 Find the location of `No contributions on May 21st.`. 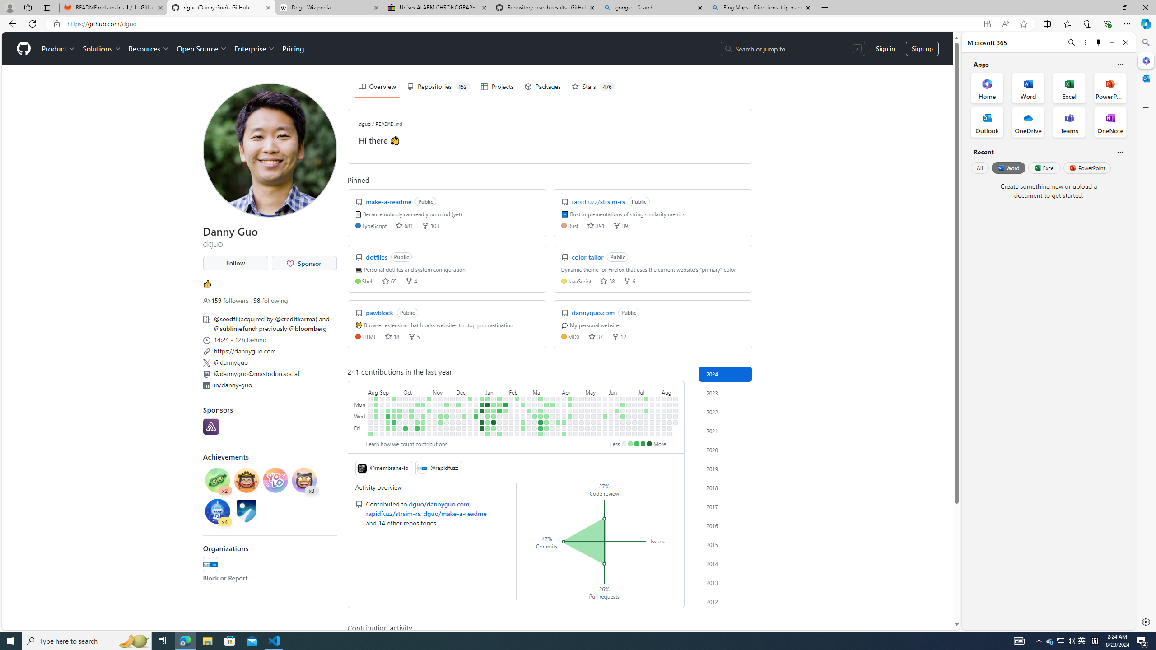

No contributions on May 21st. is located at coordinates (599, 410).